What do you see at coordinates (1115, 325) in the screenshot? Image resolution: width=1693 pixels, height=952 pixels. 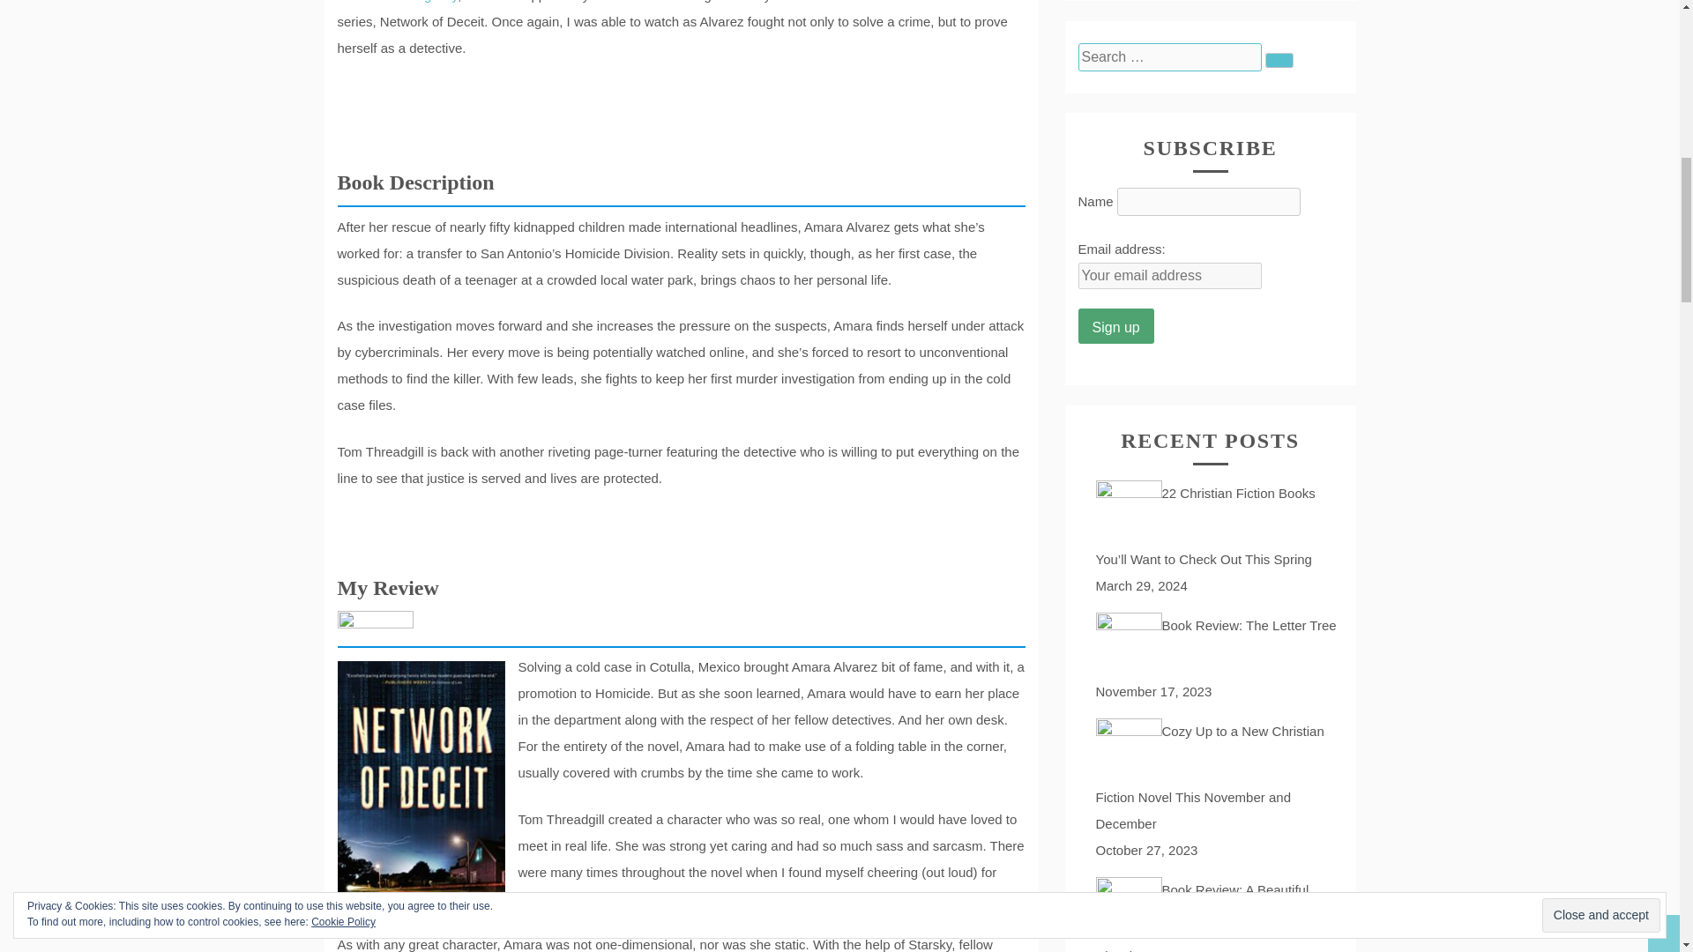 I see `Sign up` at bounding box center [1115, 325].